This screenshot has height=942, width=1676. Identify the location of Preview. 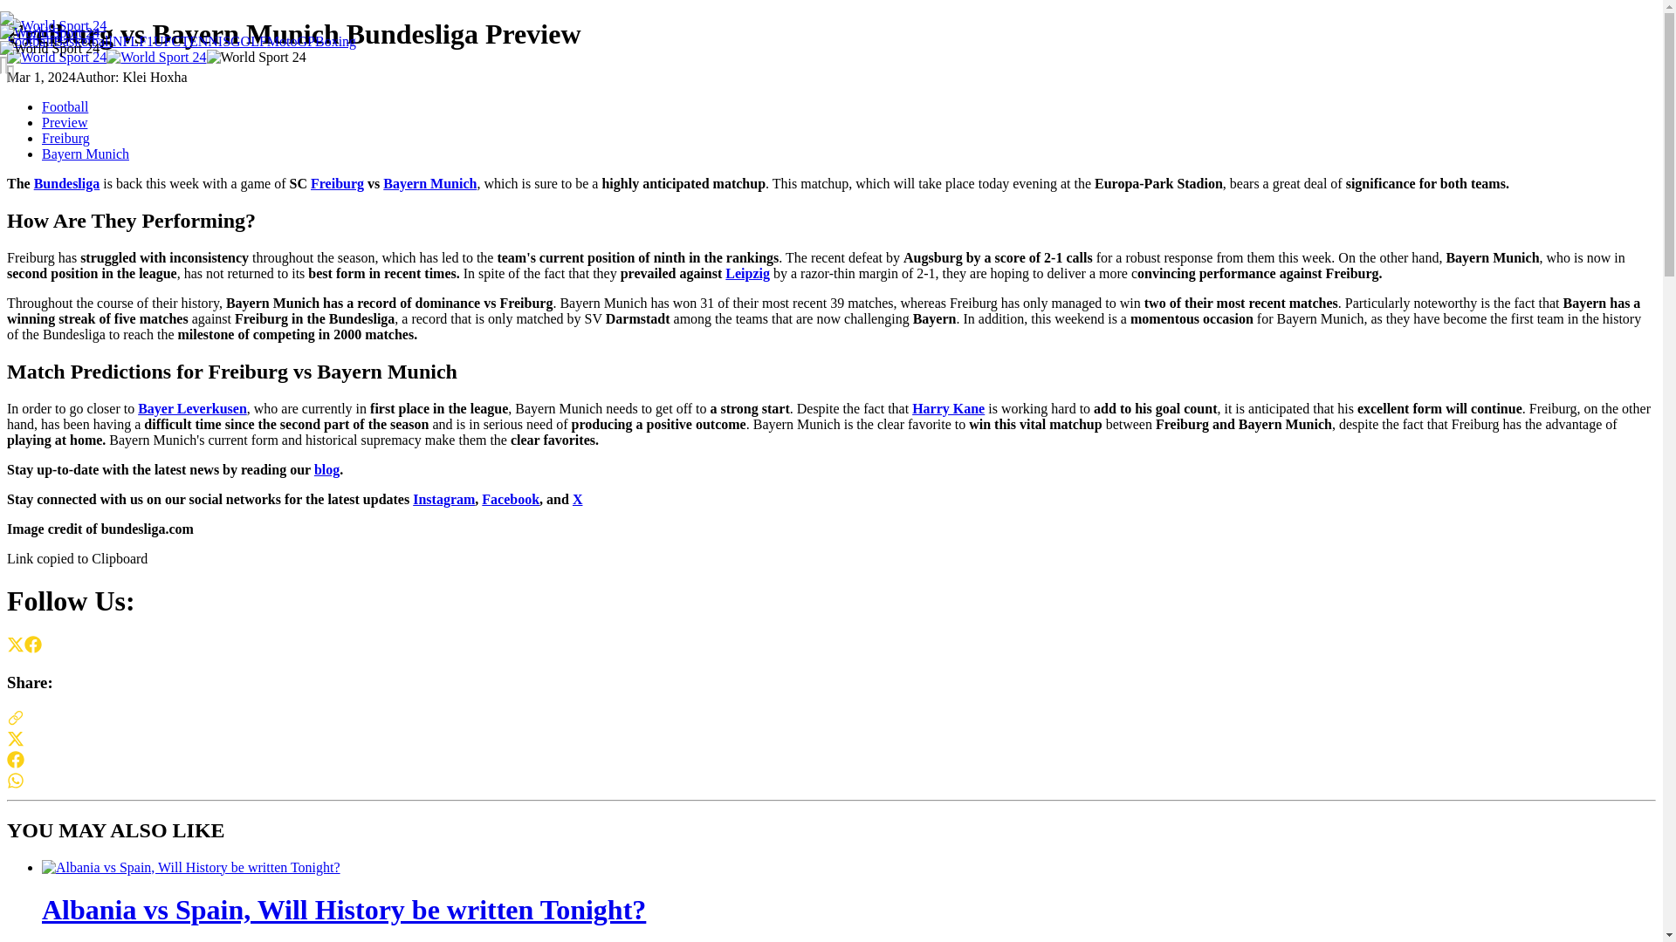
(65, 122).